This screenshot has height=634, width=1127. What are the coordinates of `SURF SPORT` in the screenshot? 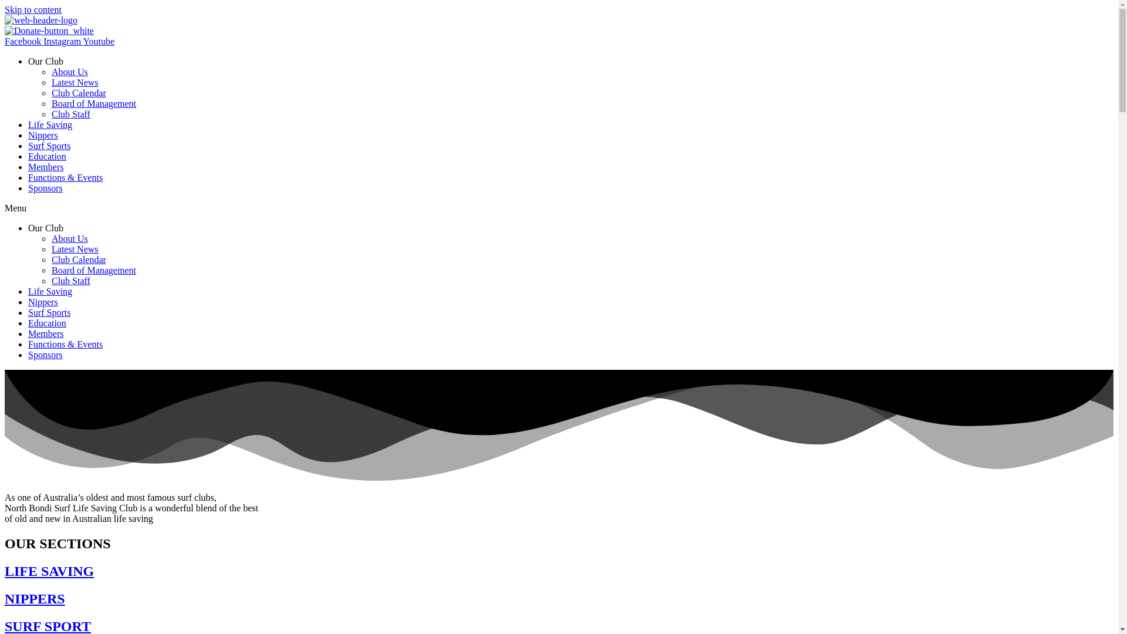 It's located at (48, 626).